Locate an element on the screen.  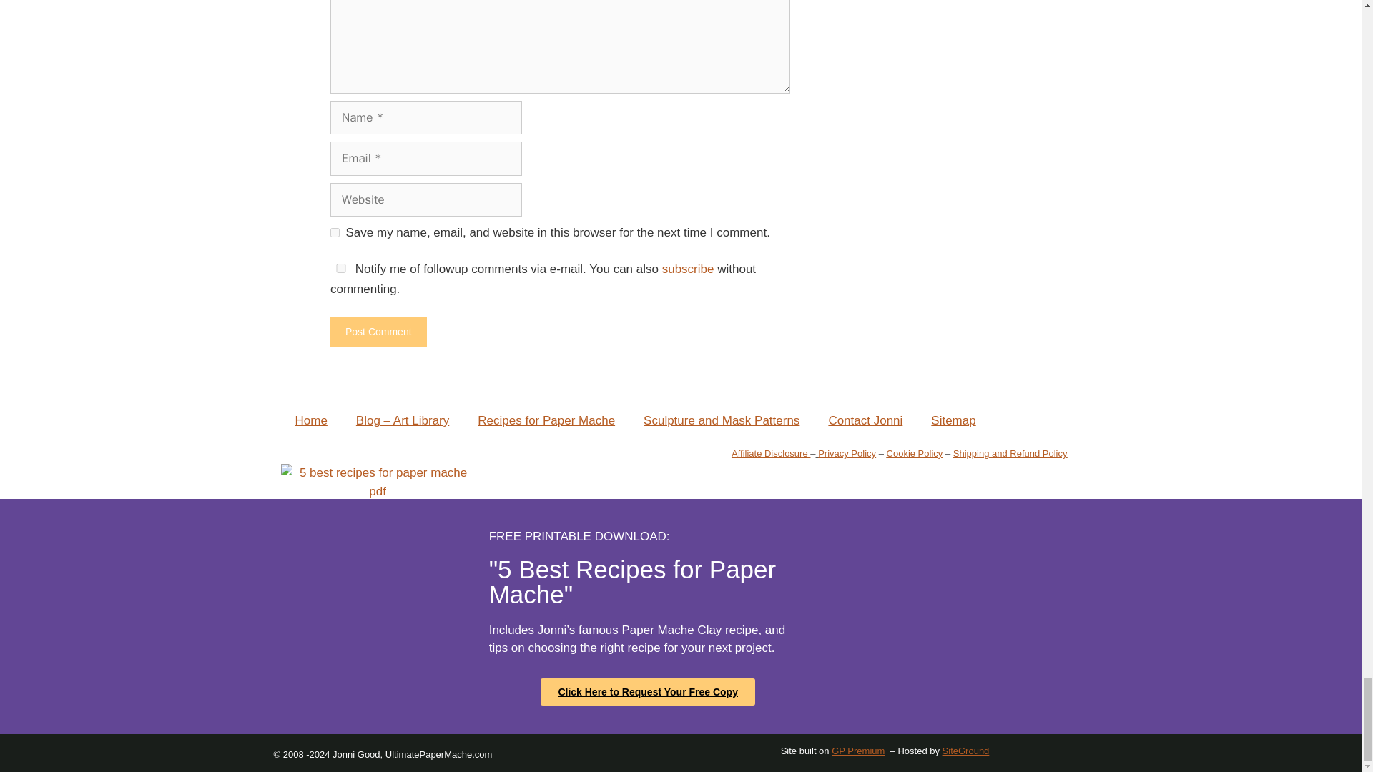
Post Comment is located at coordinates (379, 332).